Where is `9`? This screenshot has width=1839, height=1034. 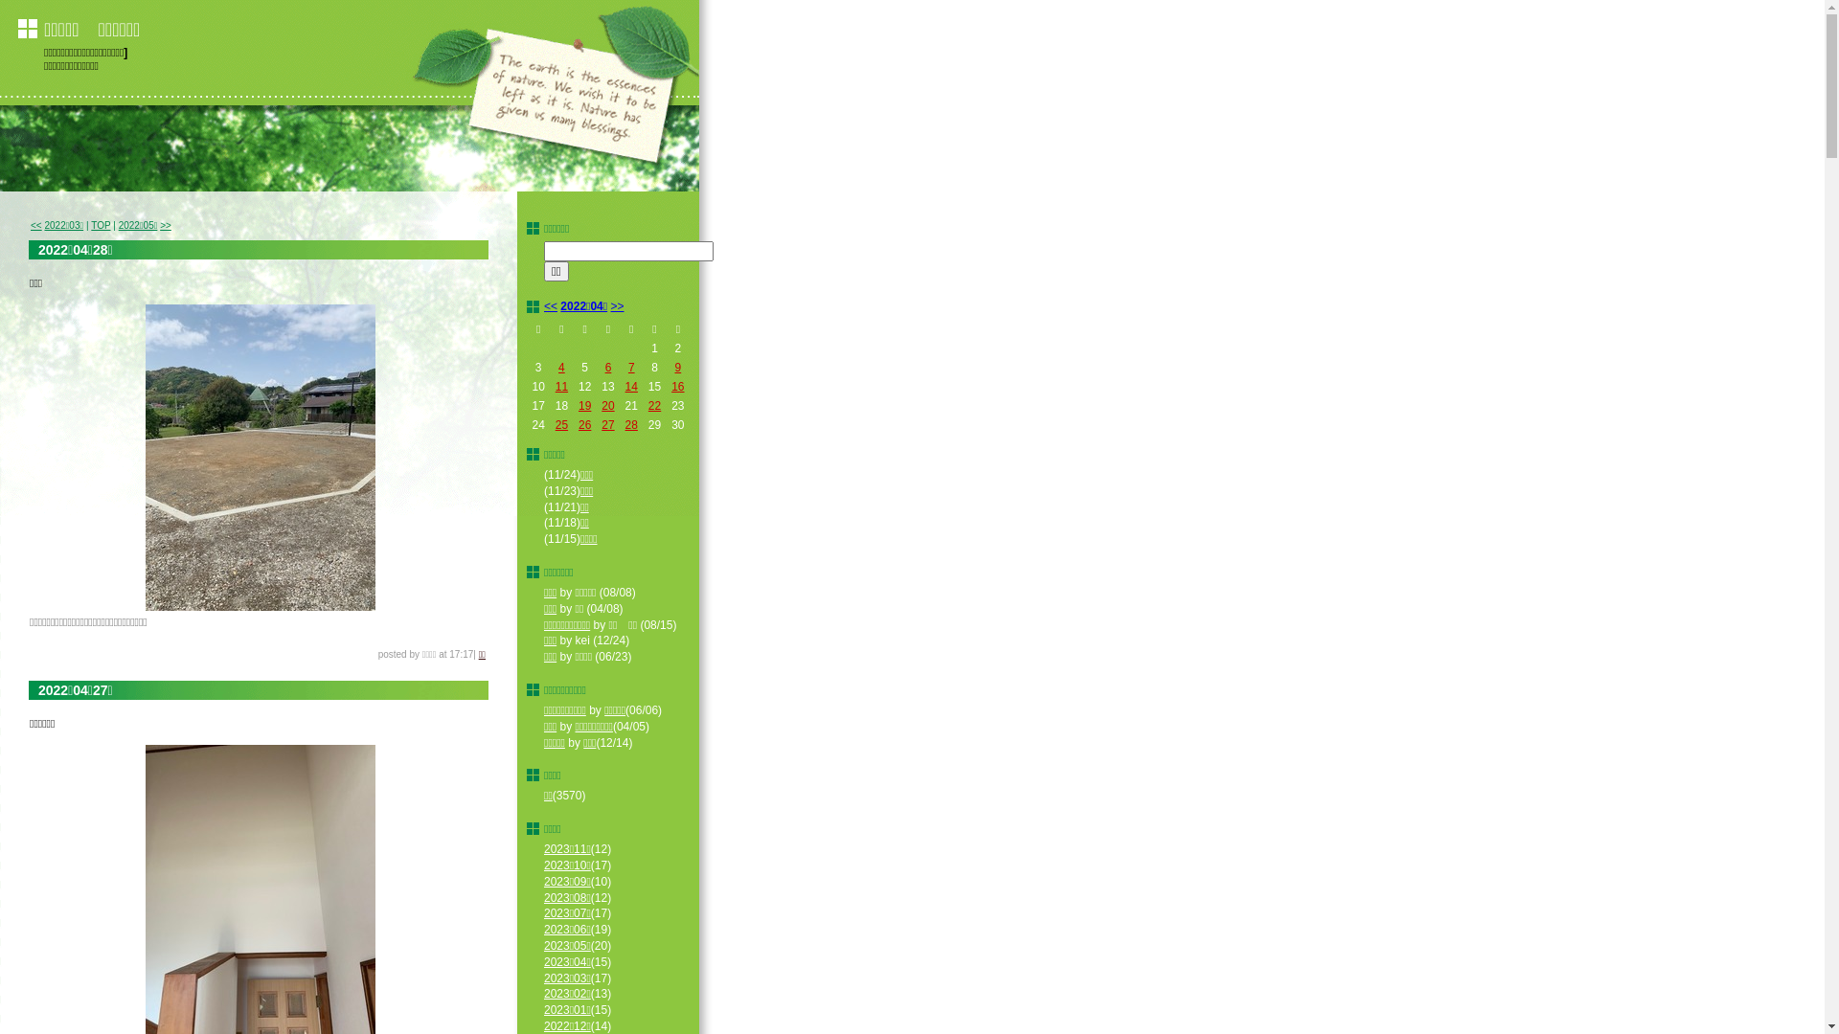 9 is located at coordinates (678, 368).